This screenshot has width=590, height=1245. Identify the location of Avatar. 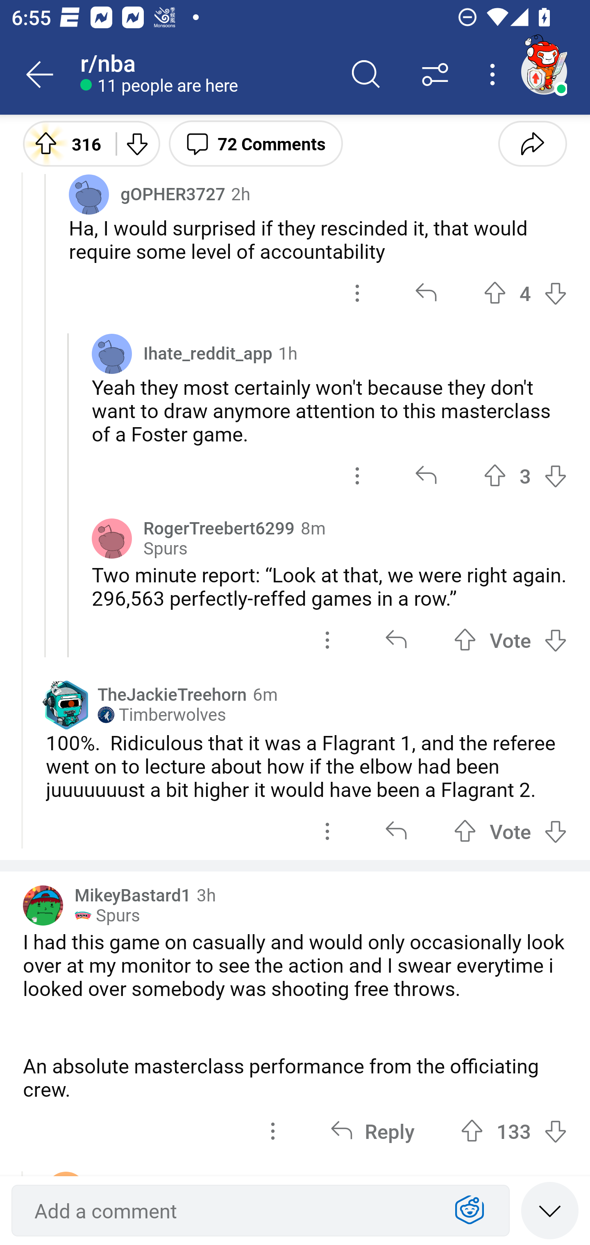
(43, 905).